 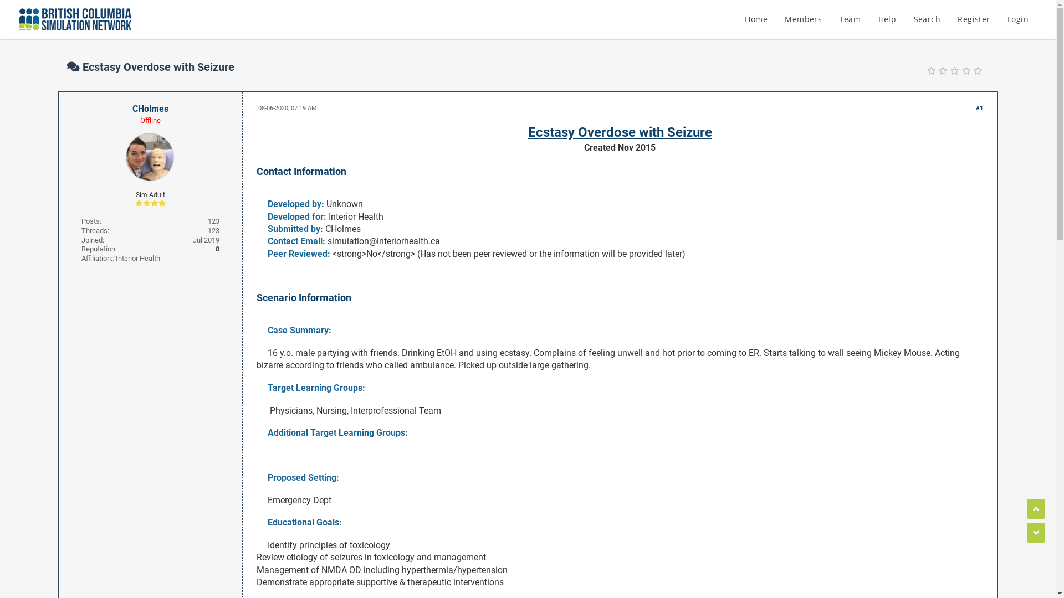 What do you see at coordinates (151, 109) in the screenshot?
I see `CHolmes` at bounding box center [151, 109].